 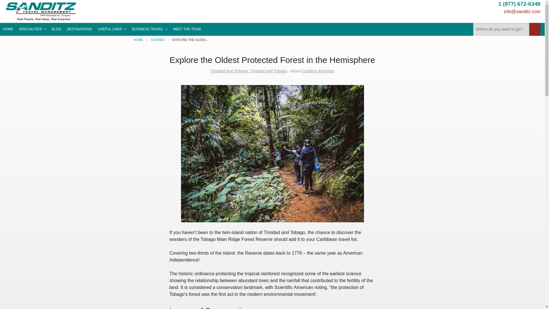 I want to click on ALL INCLUSIVE VACATIONS, so click(x=32, y=79).